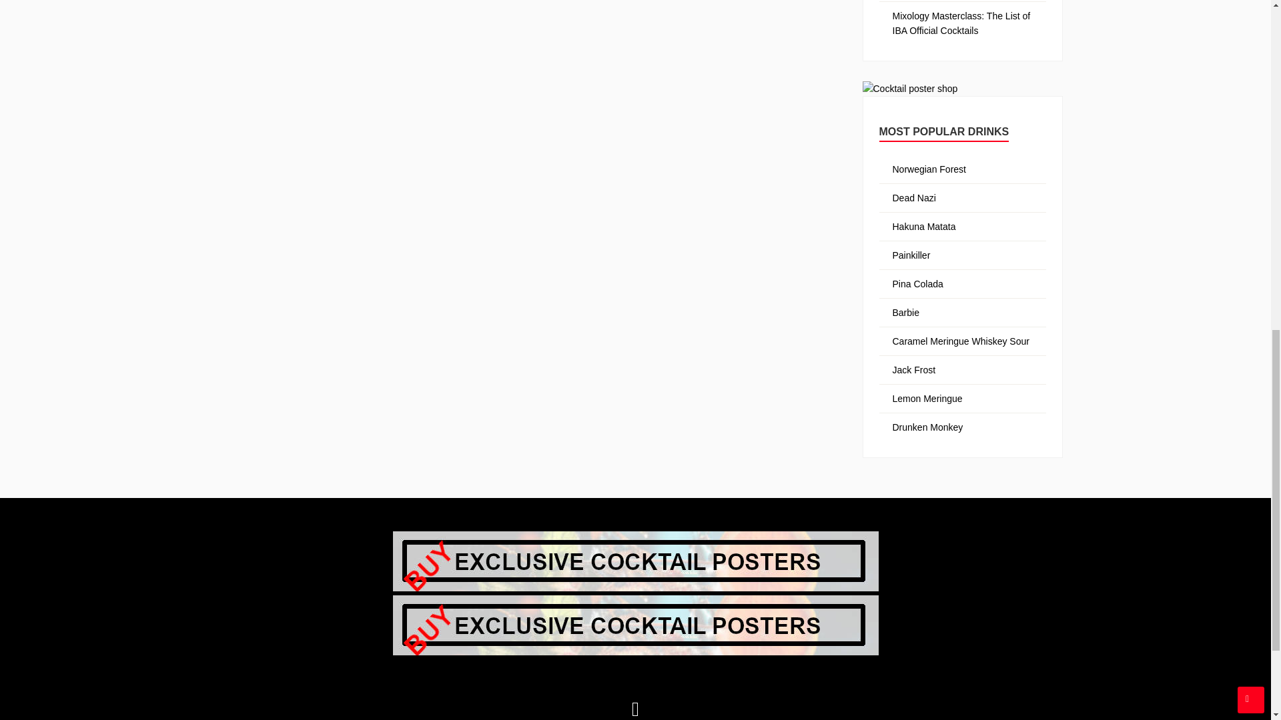 This screenshot has width=1281, height=720. Describe the element at coordinates (914, 197) in the screenshot. I see `Dead Nazi` at that location.